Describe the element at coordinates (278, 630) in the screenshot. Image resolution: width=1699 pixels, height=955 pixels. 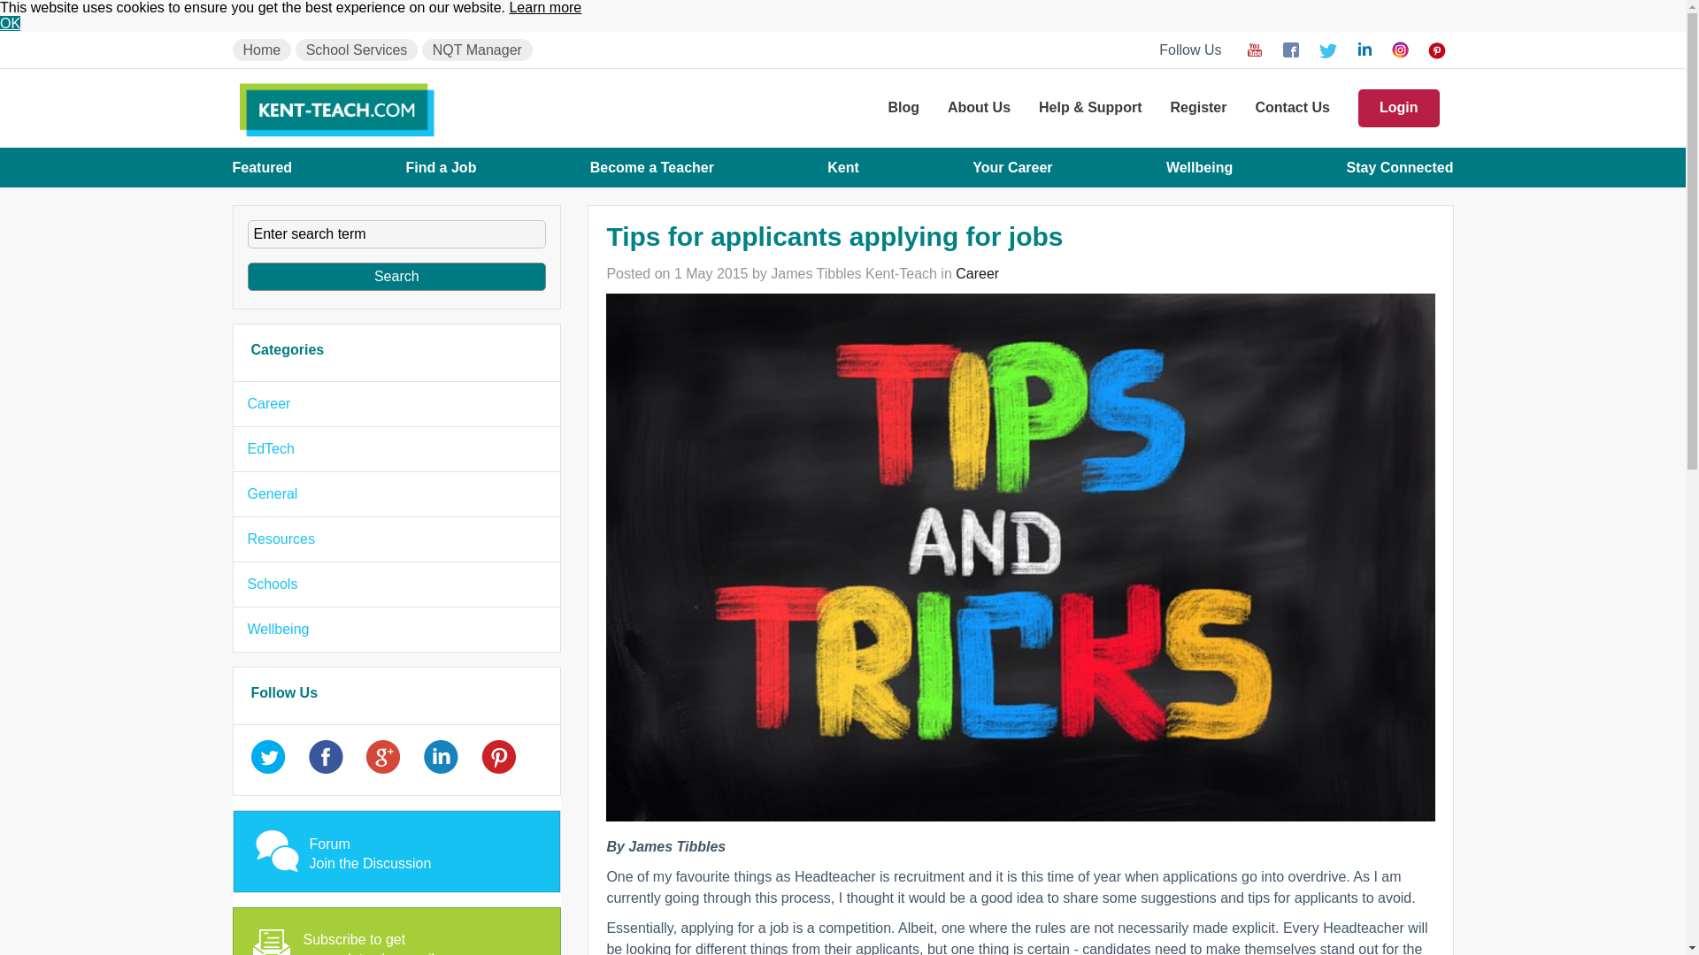
I see `Category: Wellbeing` at that location.